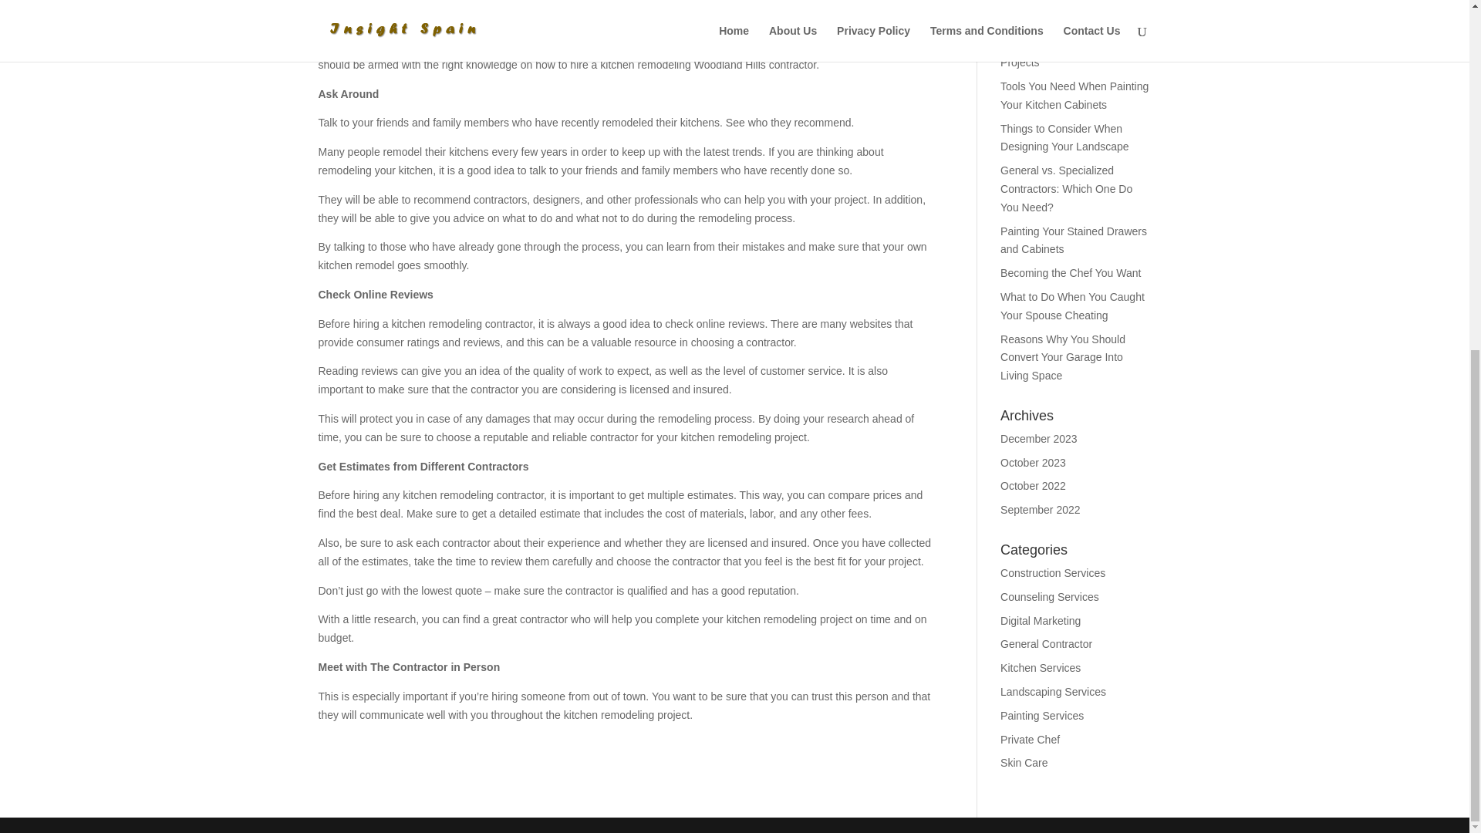 The height and width of the screenshot is (833, 1481). Describe the element at coordinates (1071, 272) in the screenshot. I see `Becoming the Chef You Want` at that location.